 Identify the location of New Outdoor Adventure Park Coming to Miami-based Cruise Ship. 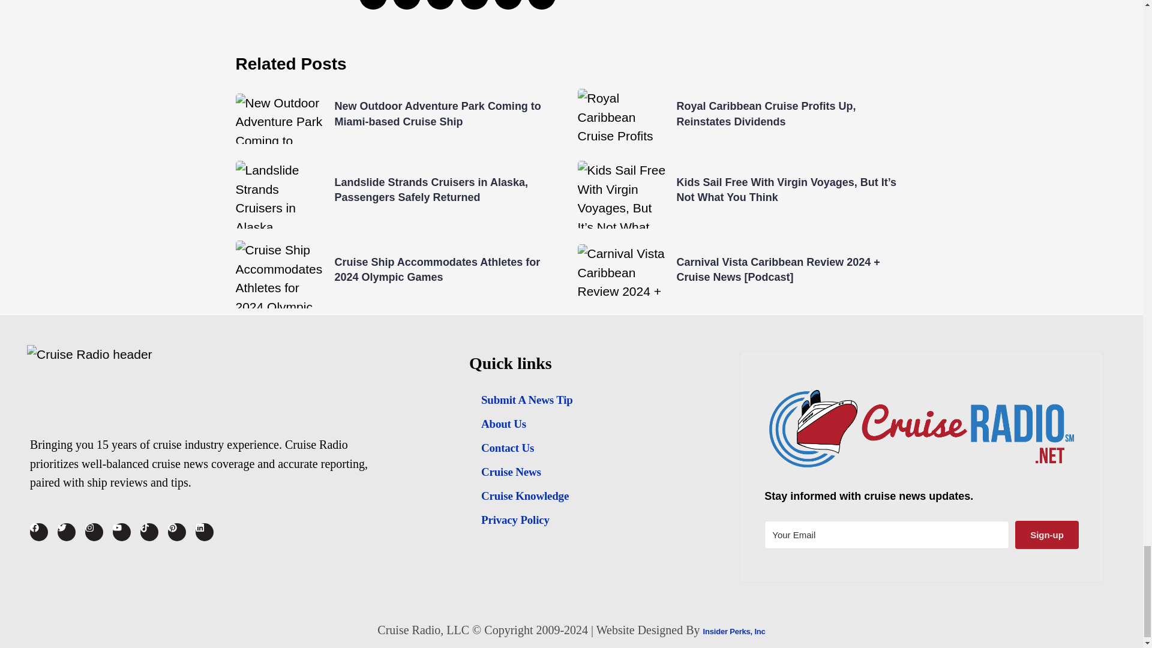
(438, 113).